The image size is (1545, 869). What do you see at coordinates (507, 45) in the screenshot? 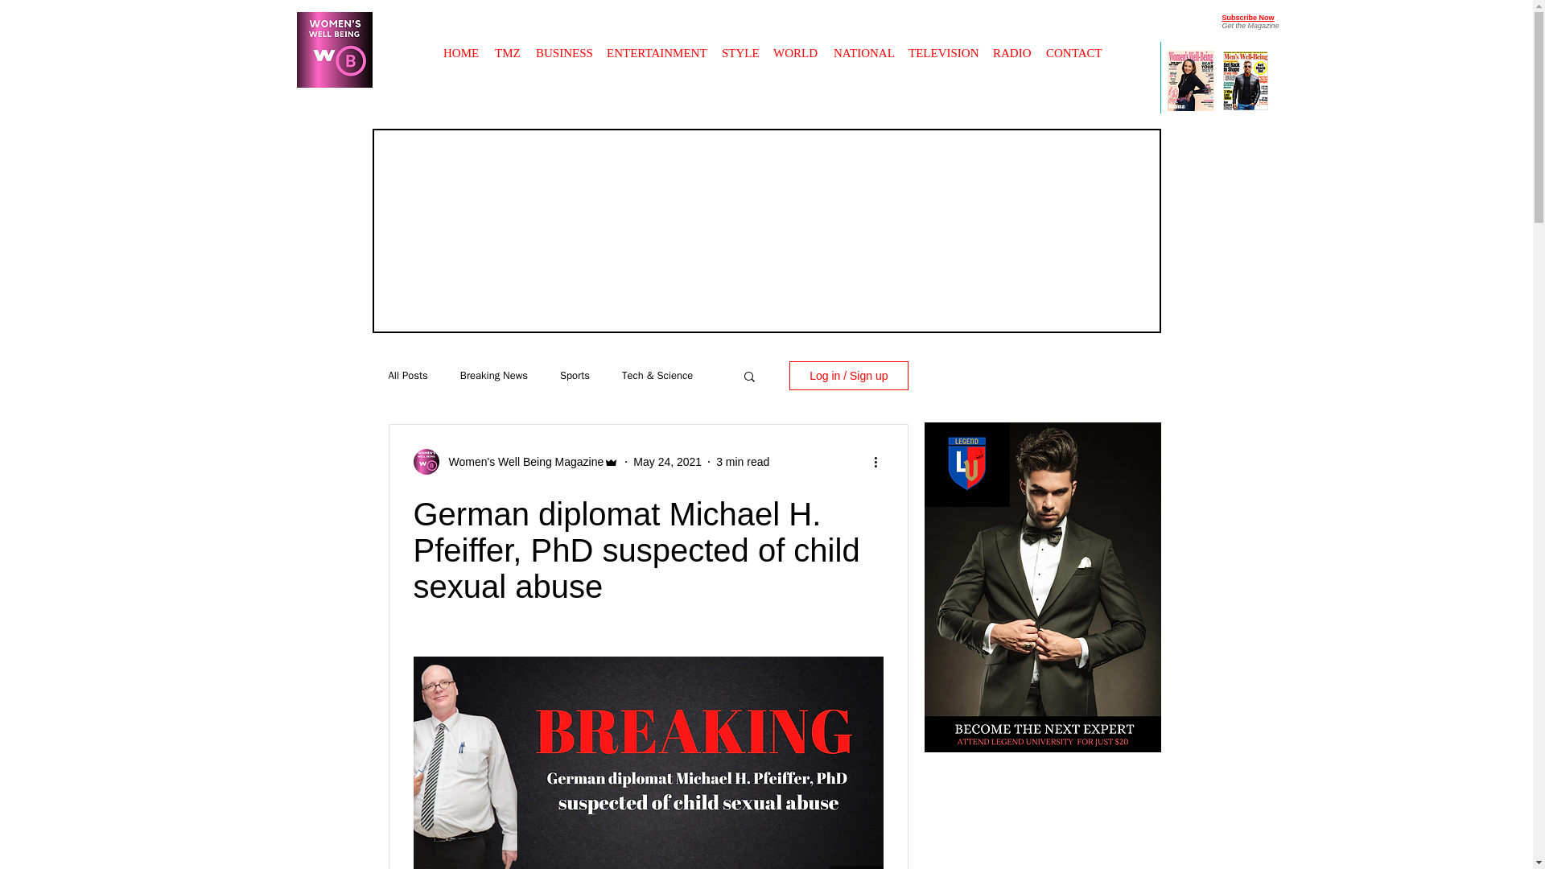
I see `TMZ` at bounding box center [507, 45].